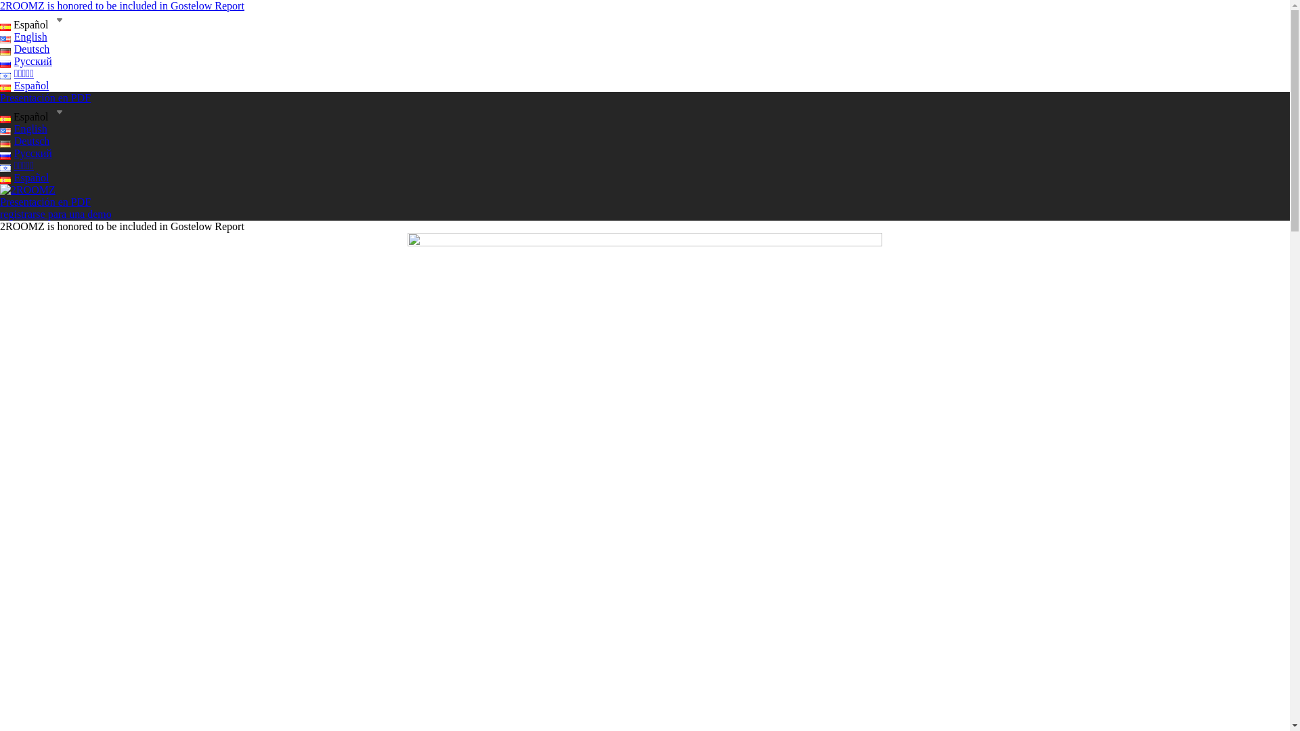 The height and width of the screenshot is (731, 1300). What do you see at coordinates (24, 49) in the screenshot?
I see `Deutsch` at bounding box center [24, 49].